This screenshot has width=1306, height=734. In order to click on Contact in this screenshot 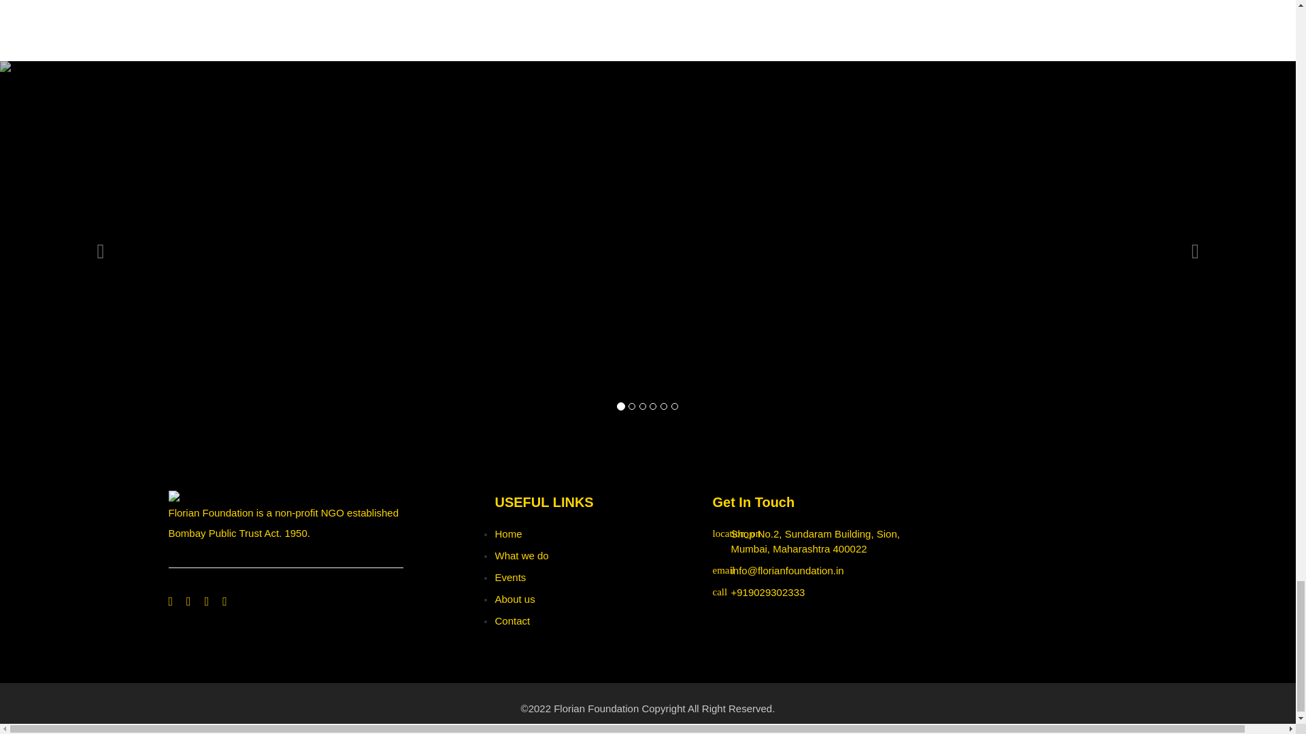, I will do `click(512, 621)`.